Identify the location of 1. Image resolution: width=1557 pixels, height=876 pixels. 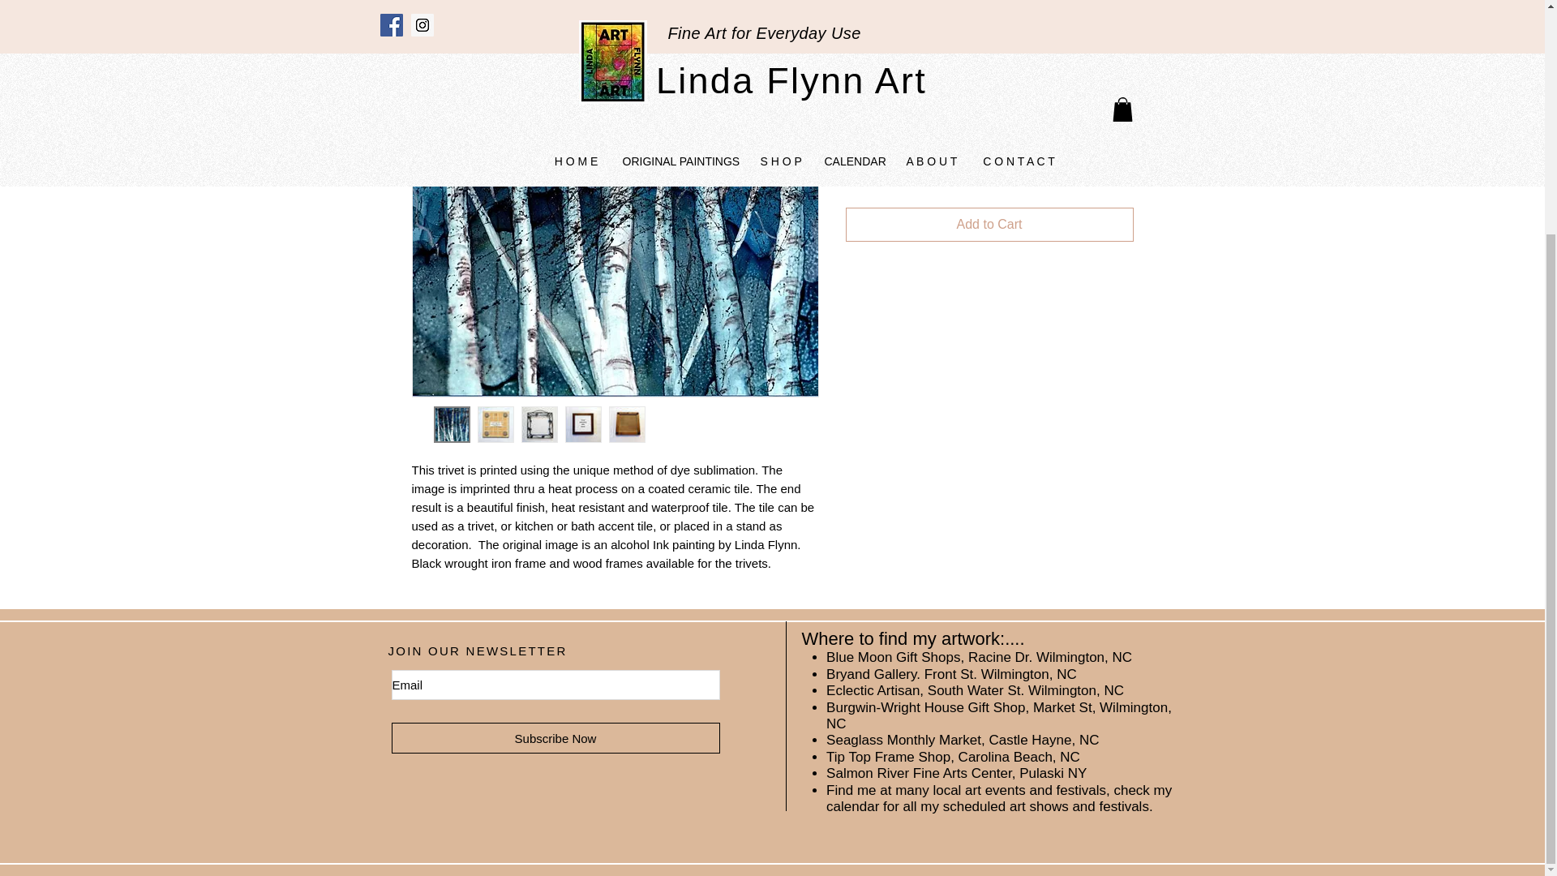
(876, 164).